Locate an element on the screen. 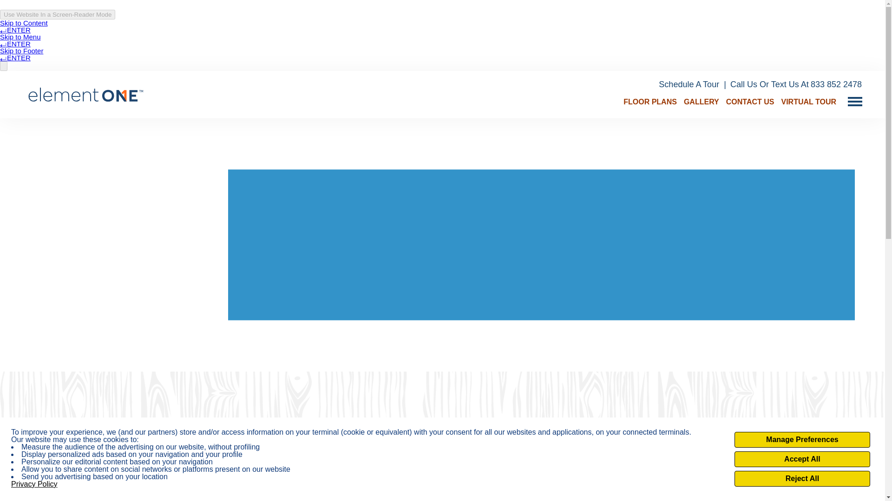 The image size is (892, 501). Privacy Policy is located at coordinates (34, 484).